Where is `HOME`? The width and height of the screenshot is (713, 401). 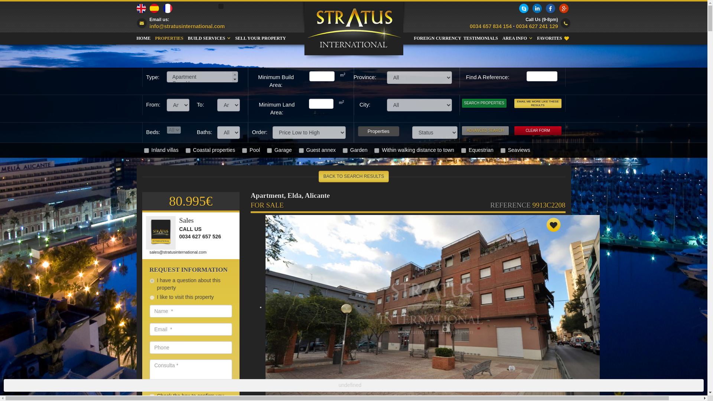
HOME is located at coordinates (143, 38).